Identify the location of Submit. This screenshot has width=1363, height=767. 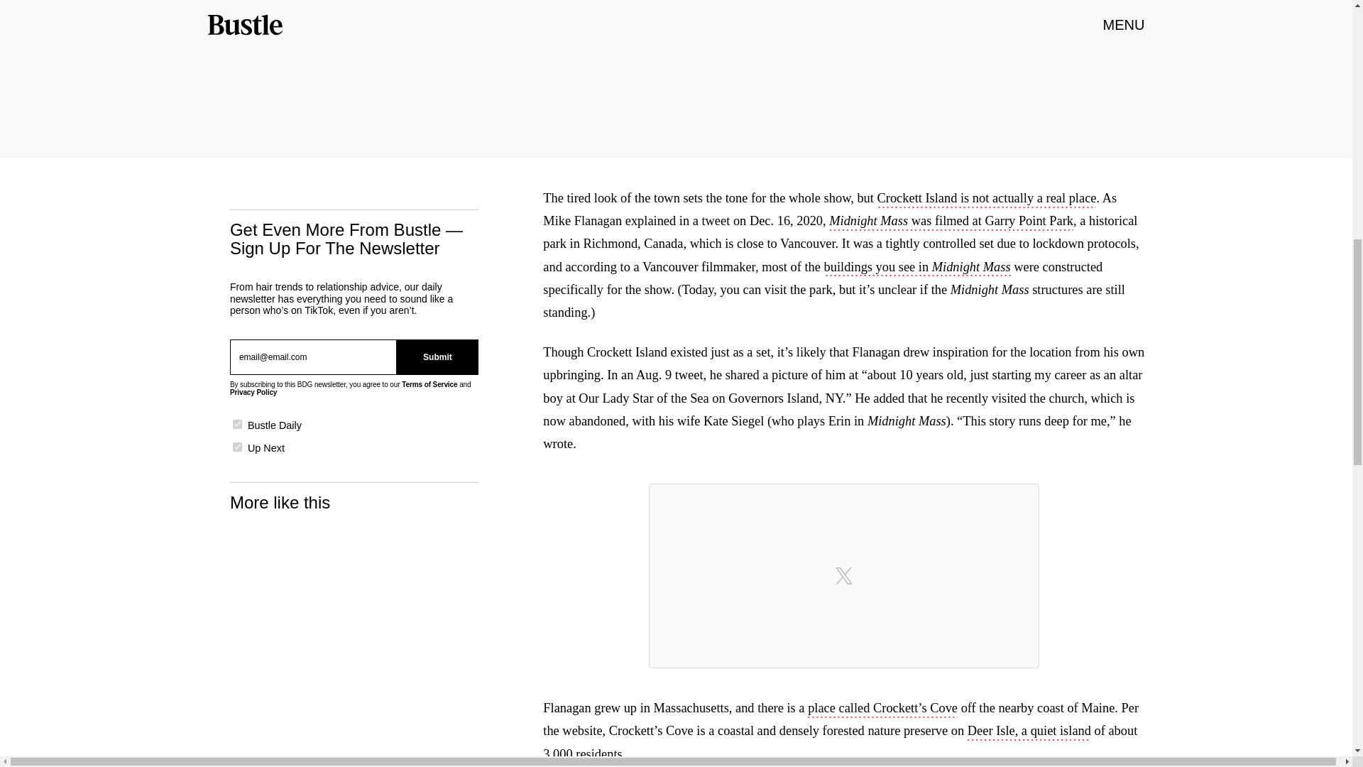
(437, 357).